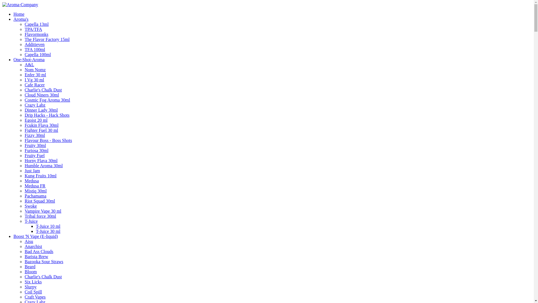 This screenshot has width=538, height=303. Describe the element at coordinates (36, 256) in the screenshot. I see `Barista Brew` at that location.